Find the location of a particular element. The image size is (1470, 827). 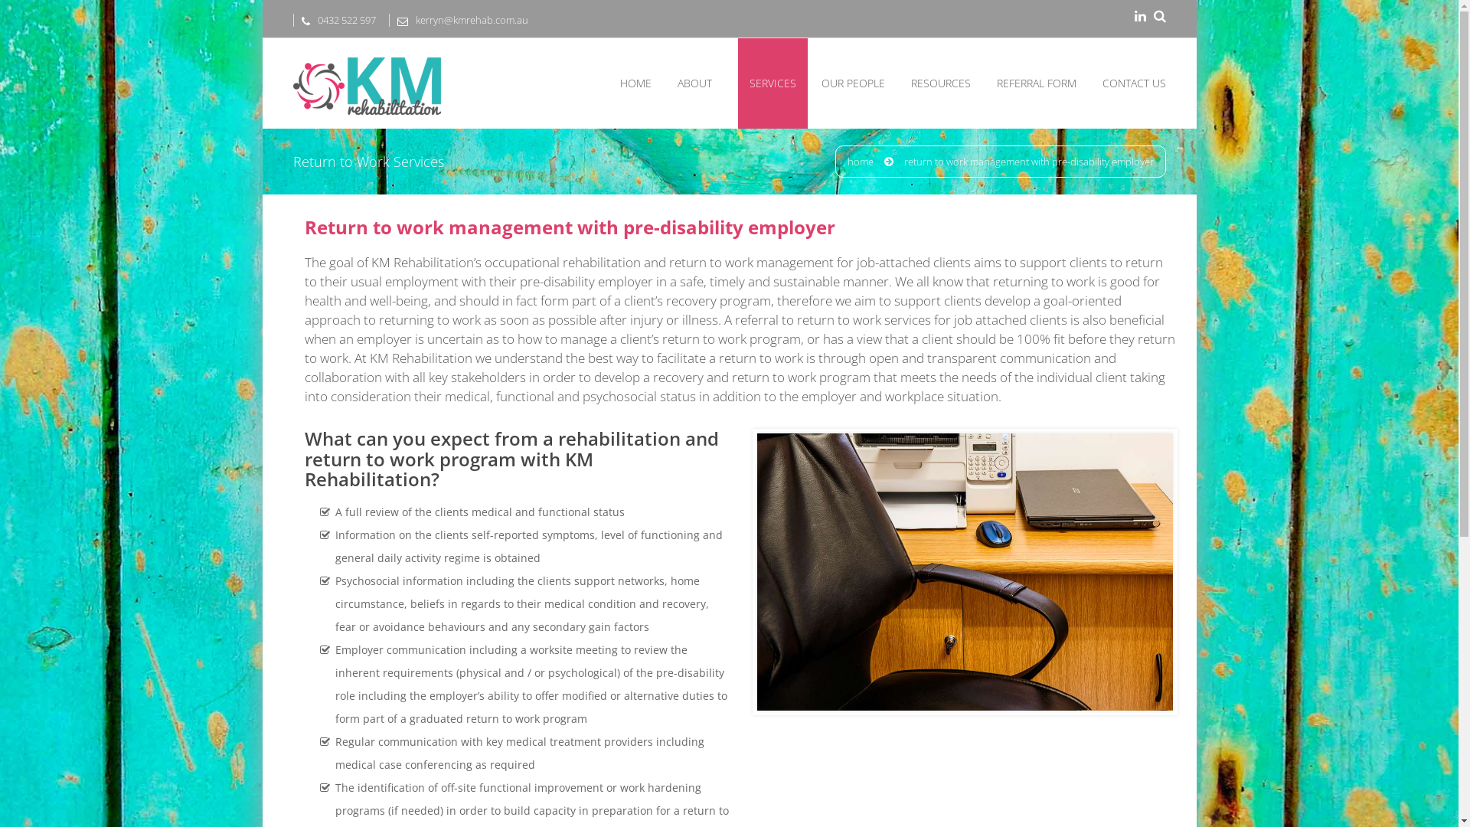

kerryn@kmrehab.com.au is located at coordinates (458, 20).